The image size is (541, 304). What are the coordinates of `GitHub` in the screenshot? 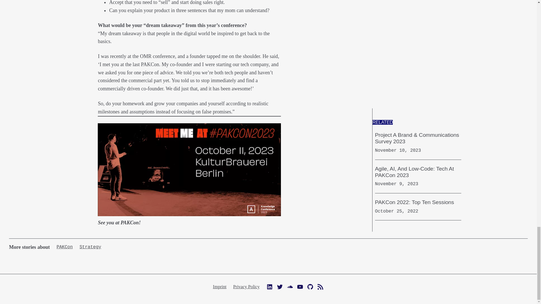 It's located at (310, 287).